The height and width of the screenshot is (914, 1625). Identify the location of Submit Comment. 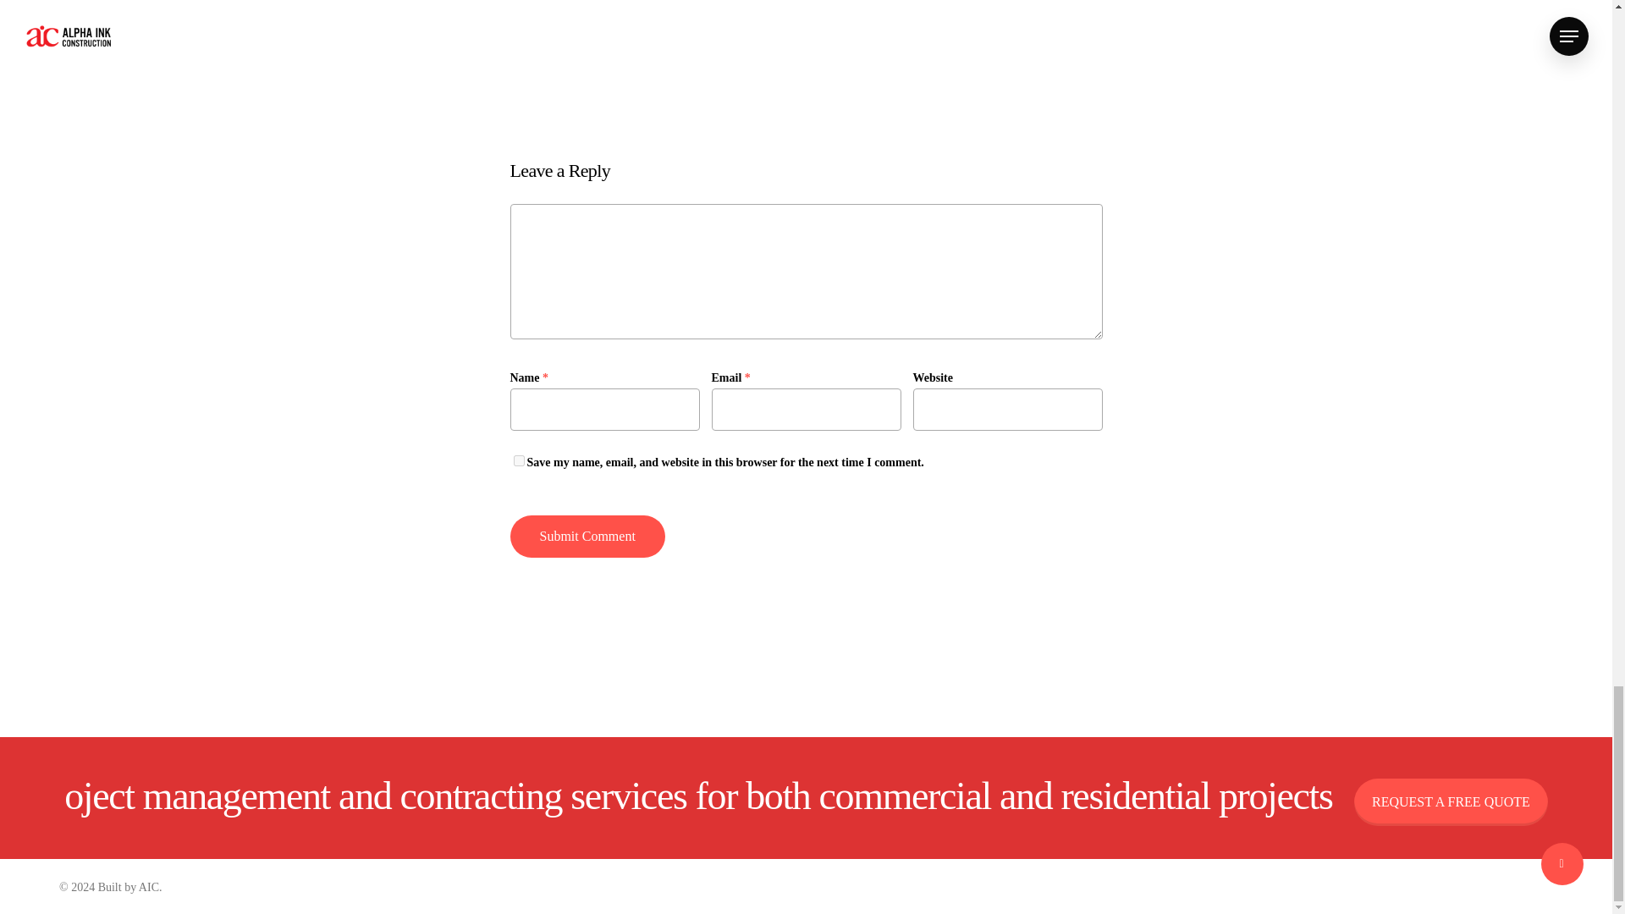
(587, 536).